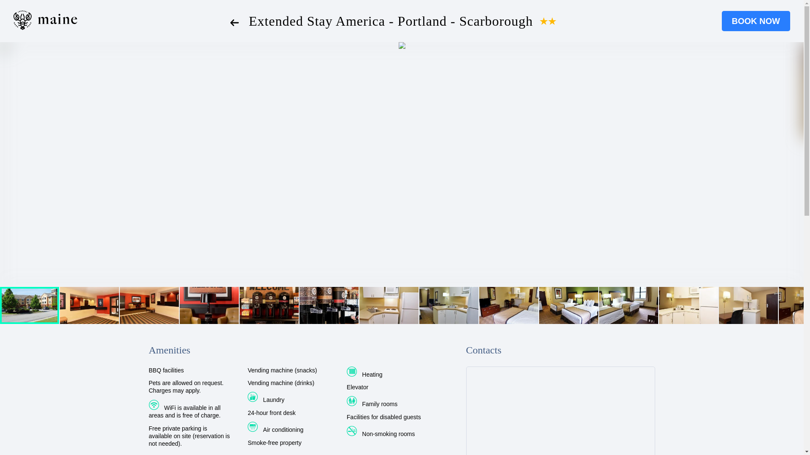  Describe the element at coordinates (756, 21) in the screenshot. I see `BOOK NOW` at that location.